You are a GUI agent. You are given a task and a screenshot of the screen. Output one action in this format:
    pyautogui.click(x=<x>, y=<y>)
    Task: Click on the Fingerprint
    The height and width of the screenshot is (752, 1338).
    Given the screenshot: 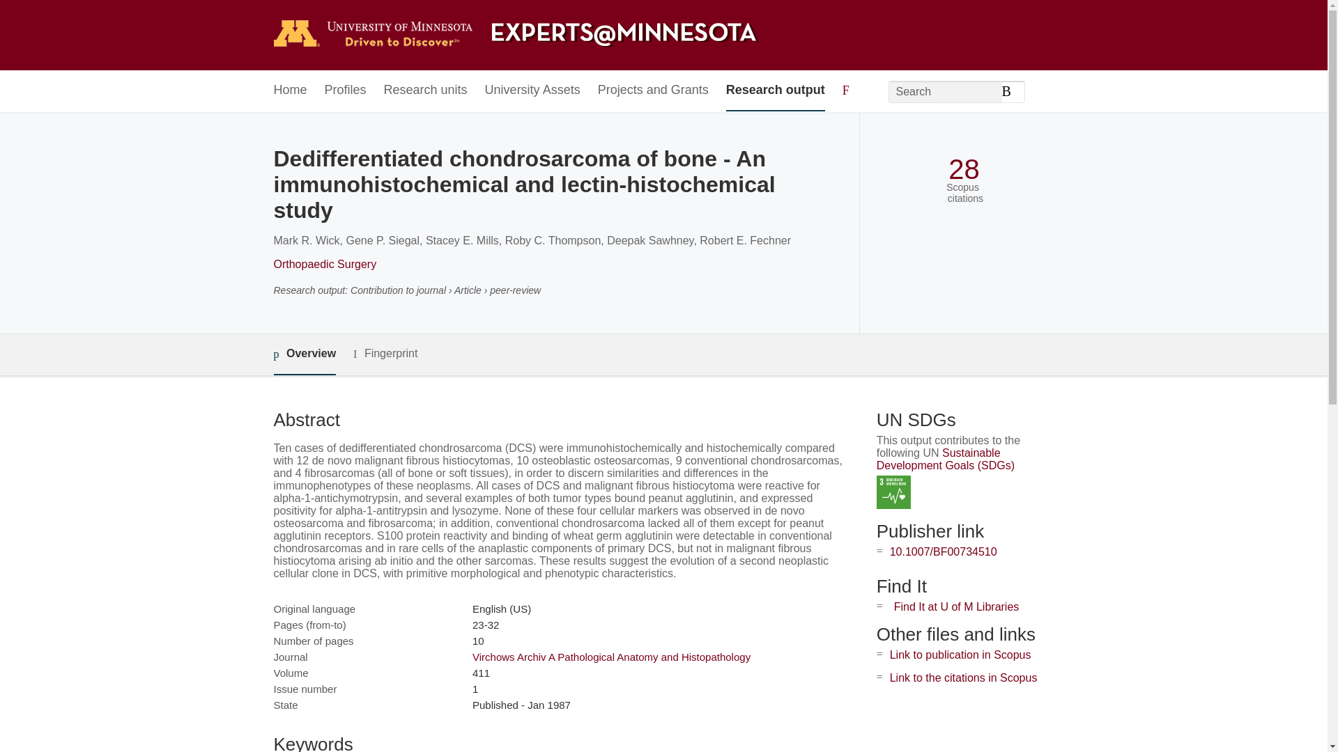 What is the action you would take?
    pyautogui.click(x=385, y=354)
    